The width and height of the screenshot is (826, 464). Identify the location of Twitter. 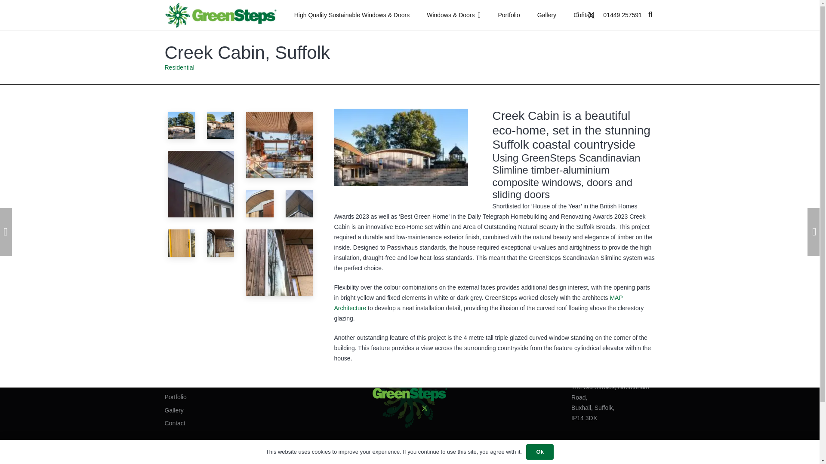
(424, 408).